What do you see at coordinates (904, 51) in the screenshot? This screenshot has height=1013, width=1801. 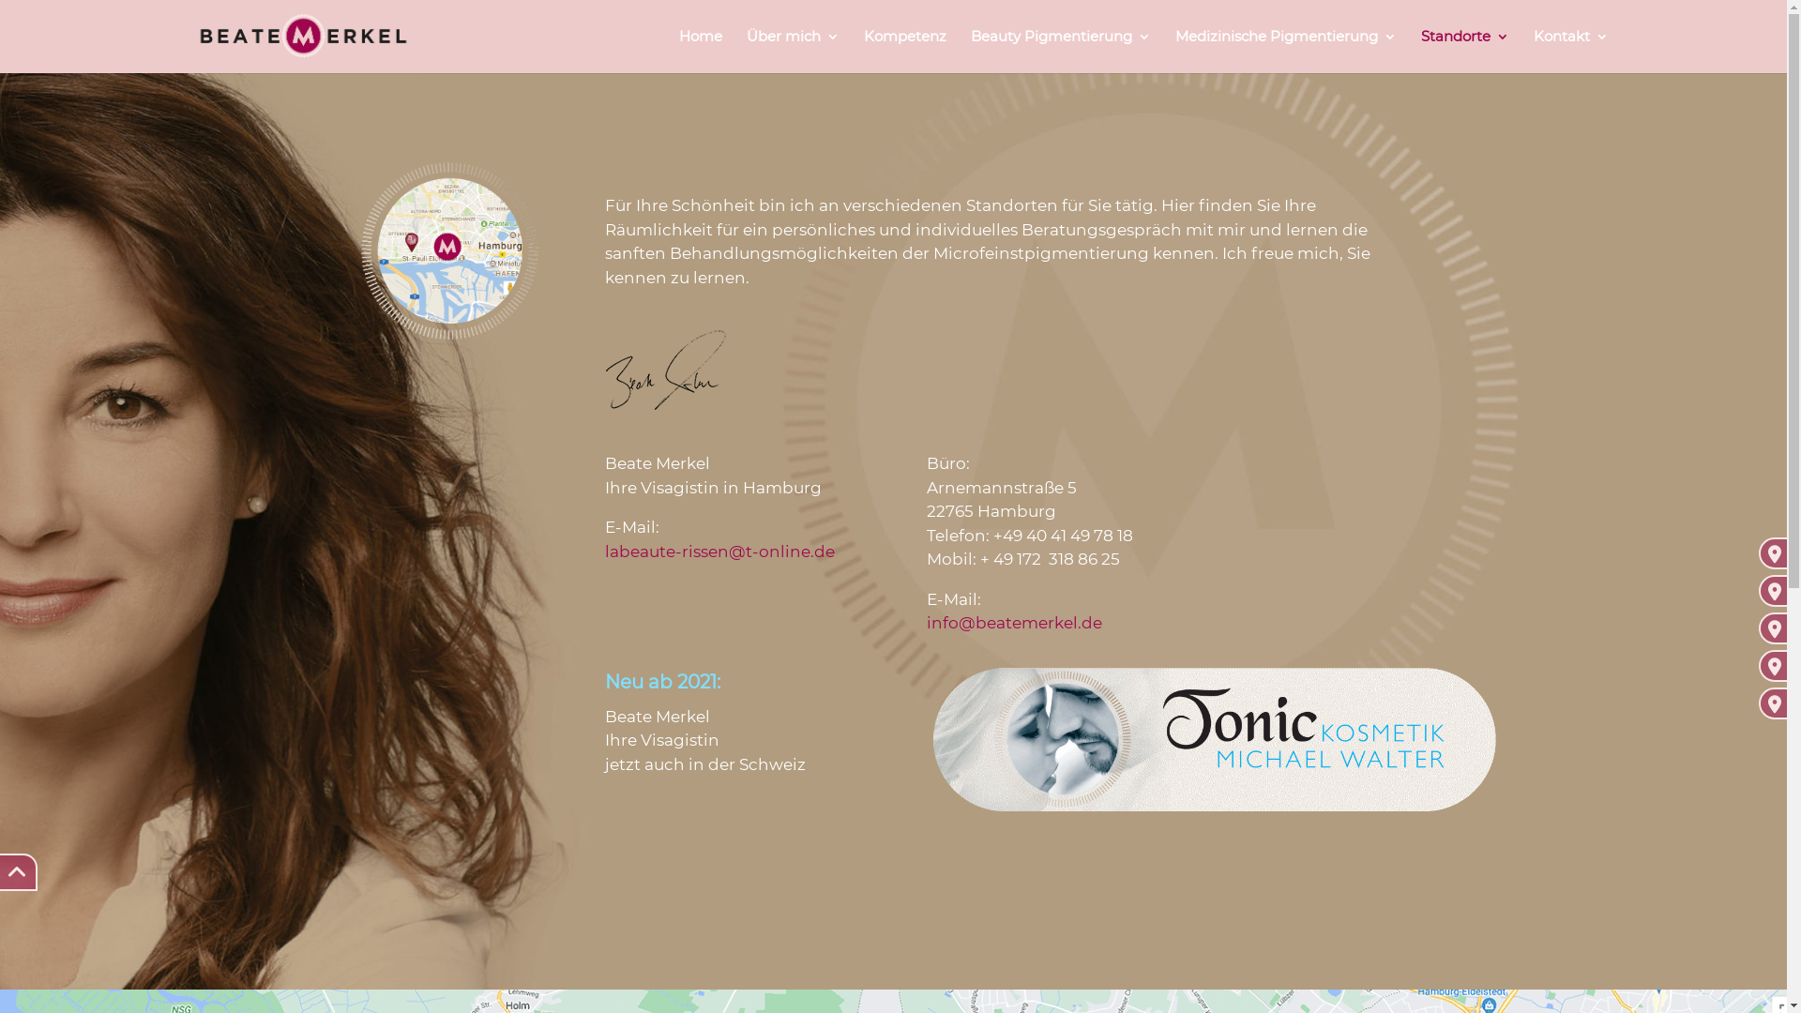 I see `Kompetenz` at bounding box center [904, 51].